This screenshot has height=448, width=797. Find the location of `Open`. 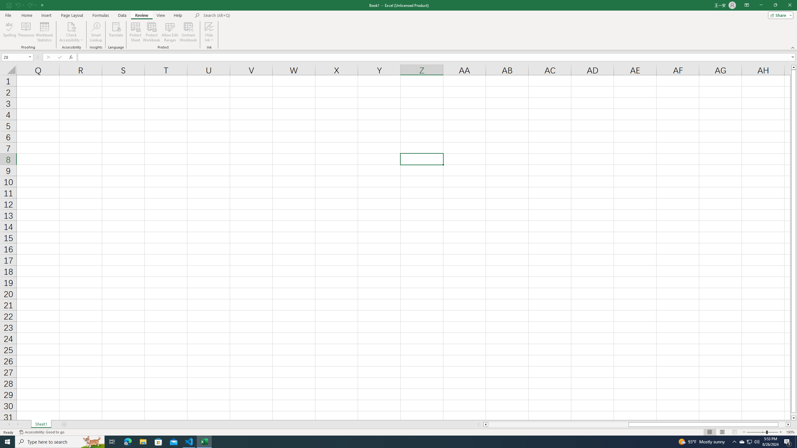

Open is located at coordinates (30, 57).